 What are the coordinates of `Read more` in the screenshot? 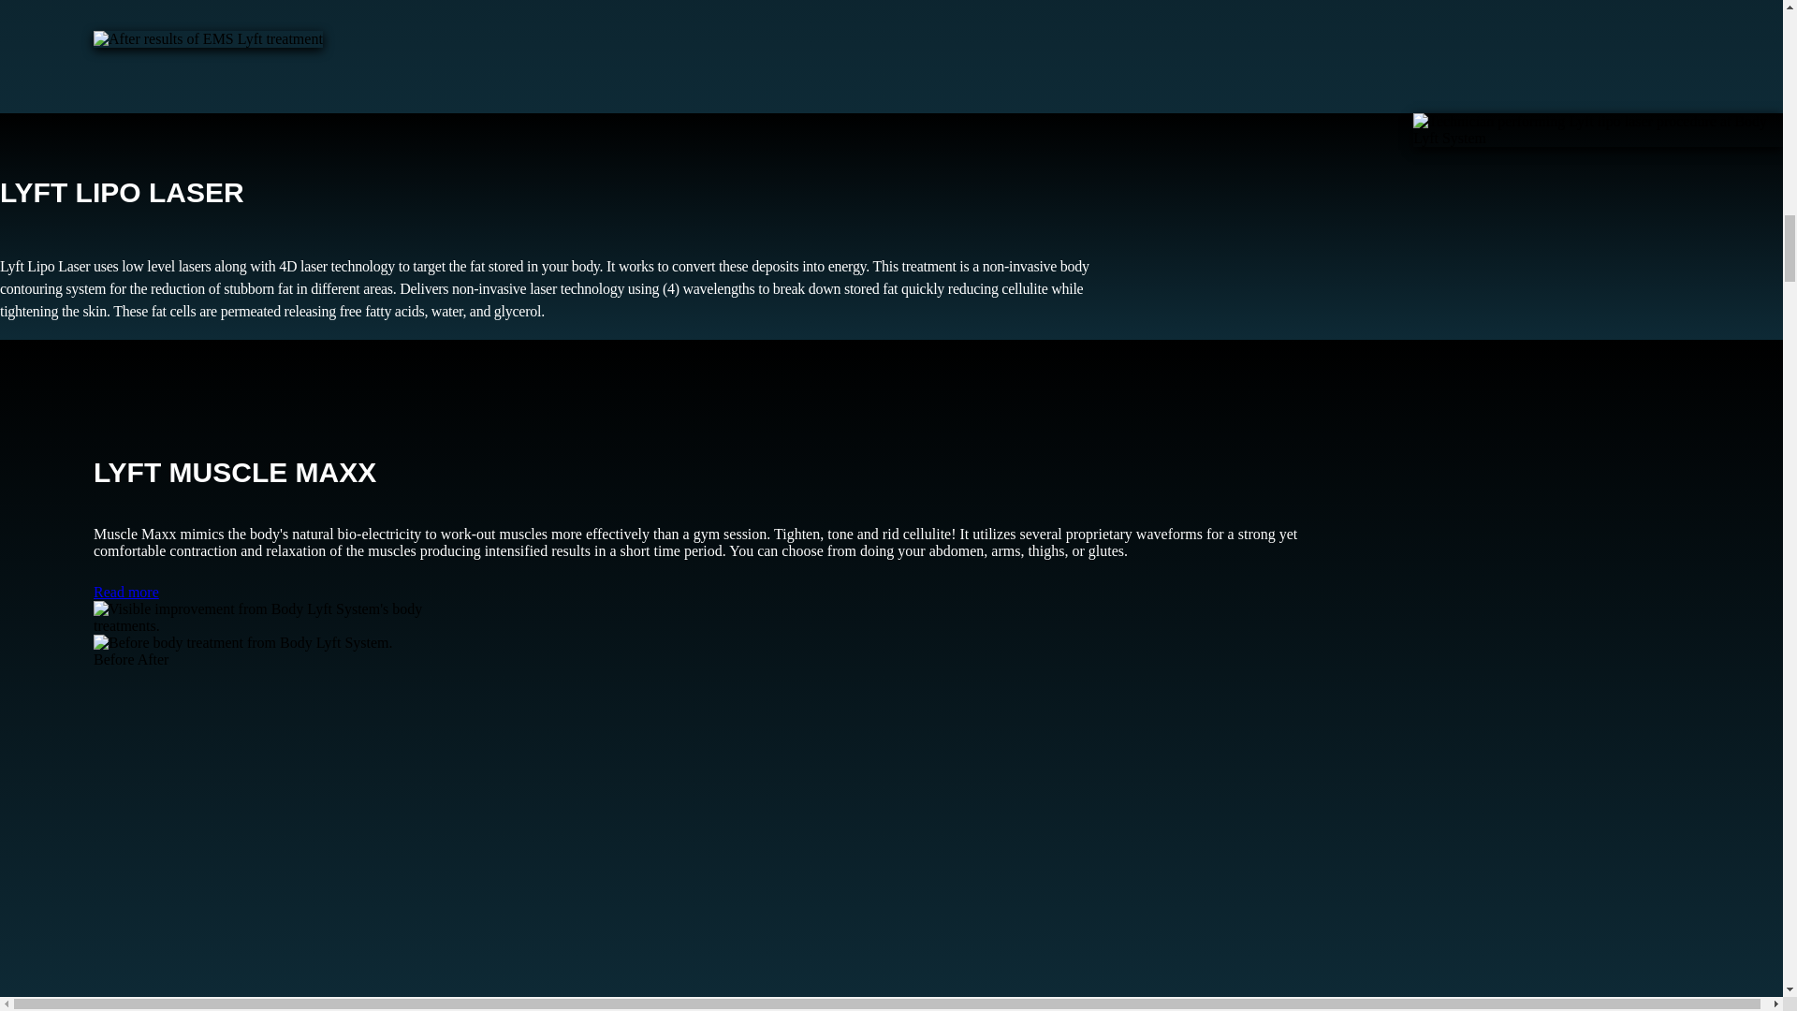 It's located at (125, 592).